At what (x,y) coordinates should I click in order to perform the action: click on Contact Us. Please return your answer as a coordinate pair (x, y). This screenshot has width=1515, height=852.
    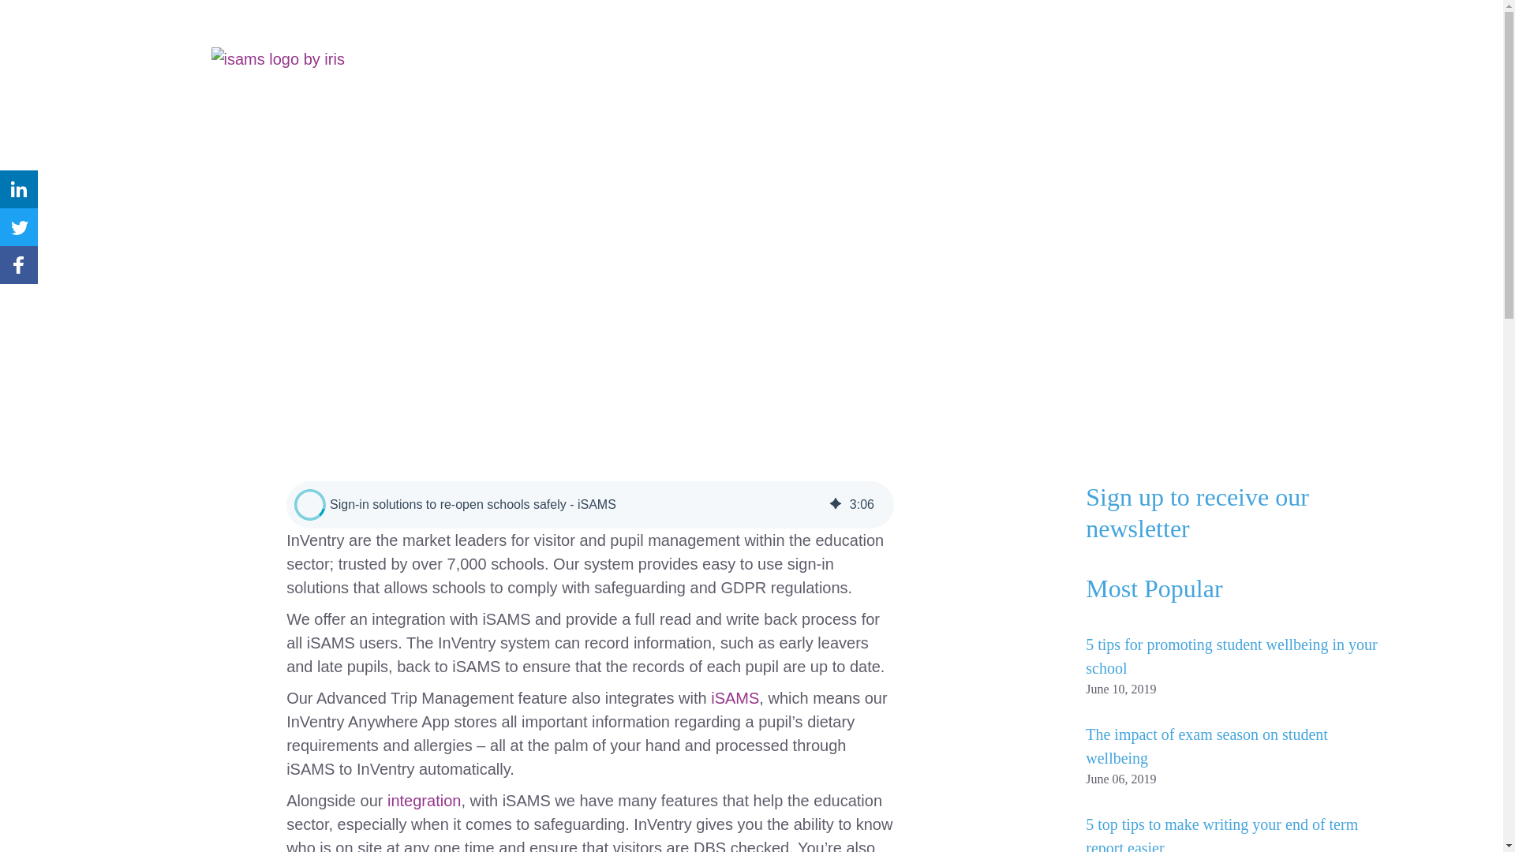
    Looking at the image, I should click on (1244, 54).